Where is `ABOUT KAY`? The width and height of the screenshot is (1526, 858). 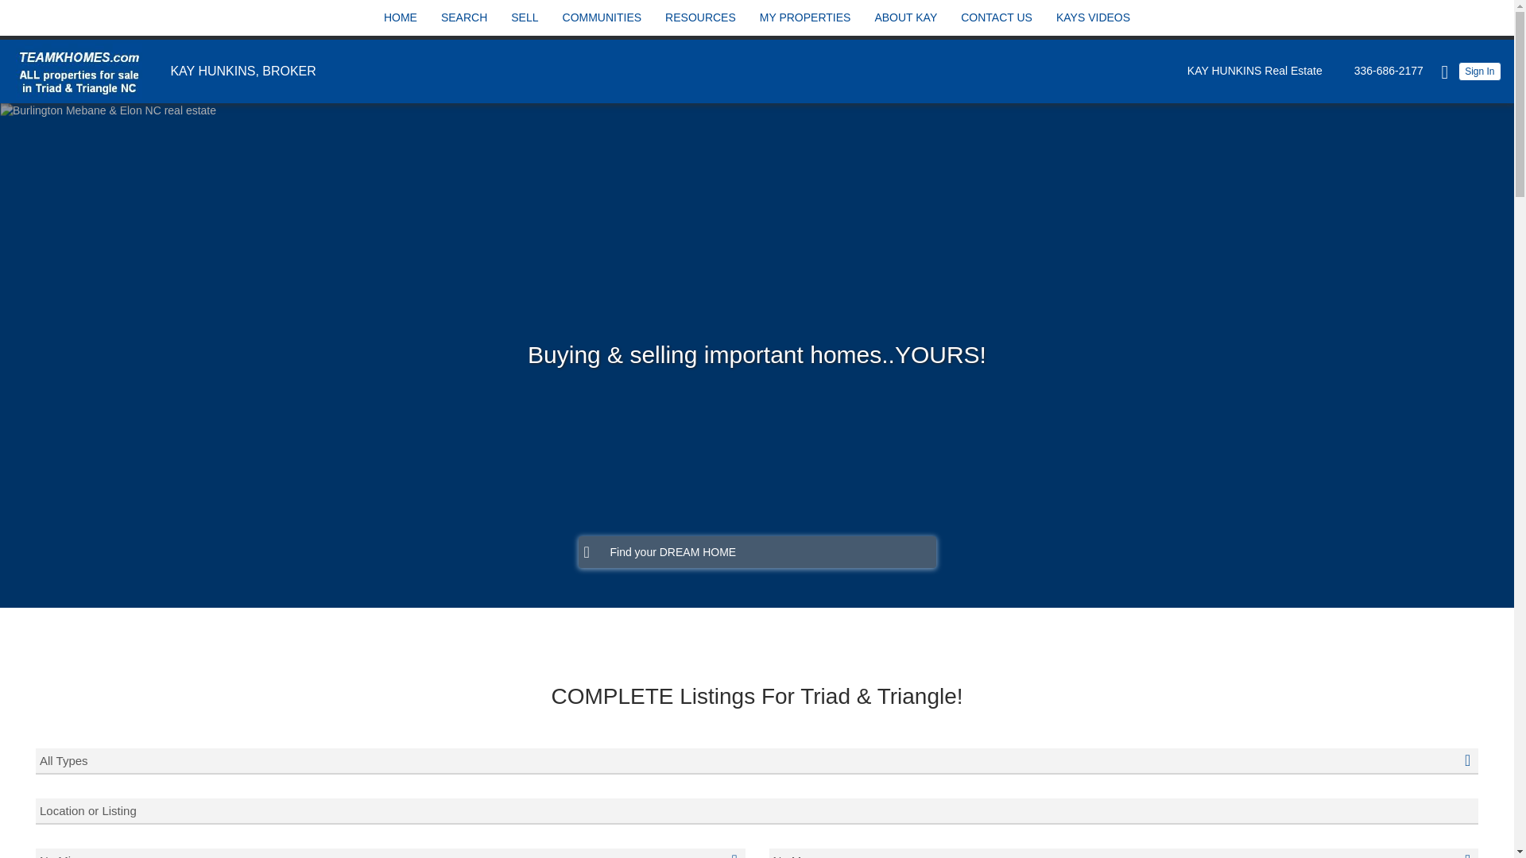
ABOUT KAY is located at coordinates (905, 18).